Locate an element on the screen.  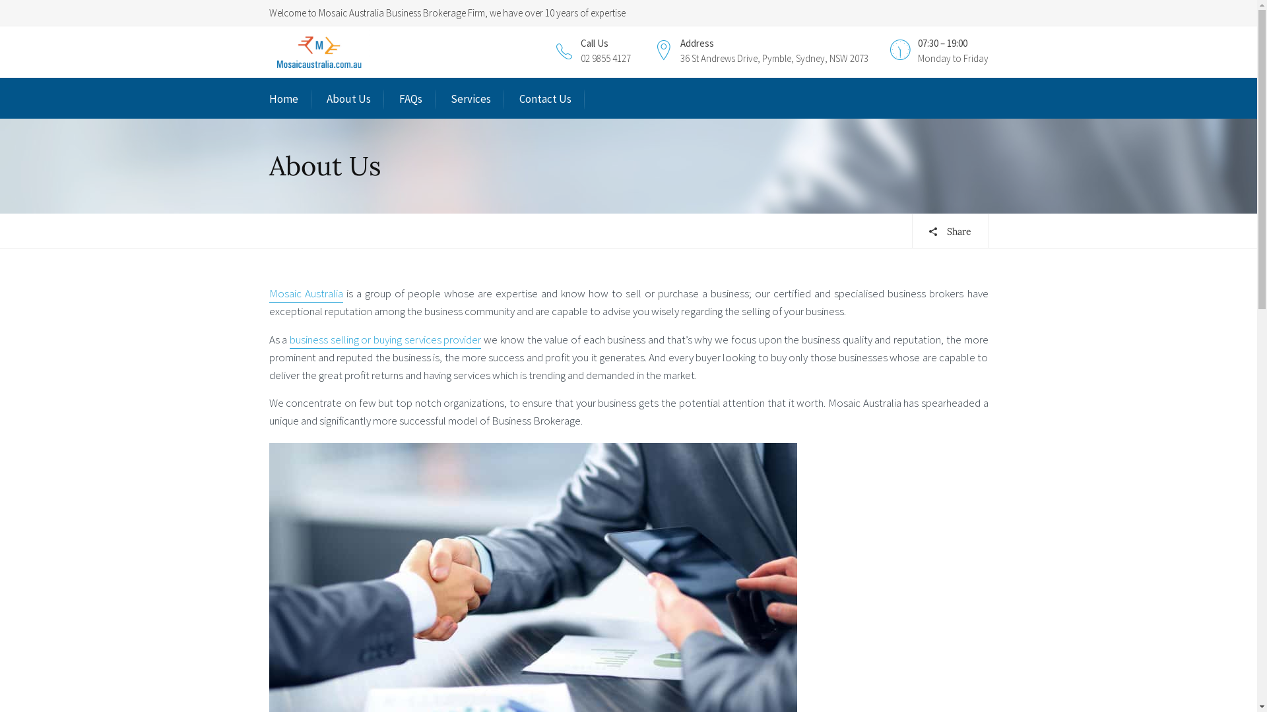
About Us is located at coordinates (348, 99).